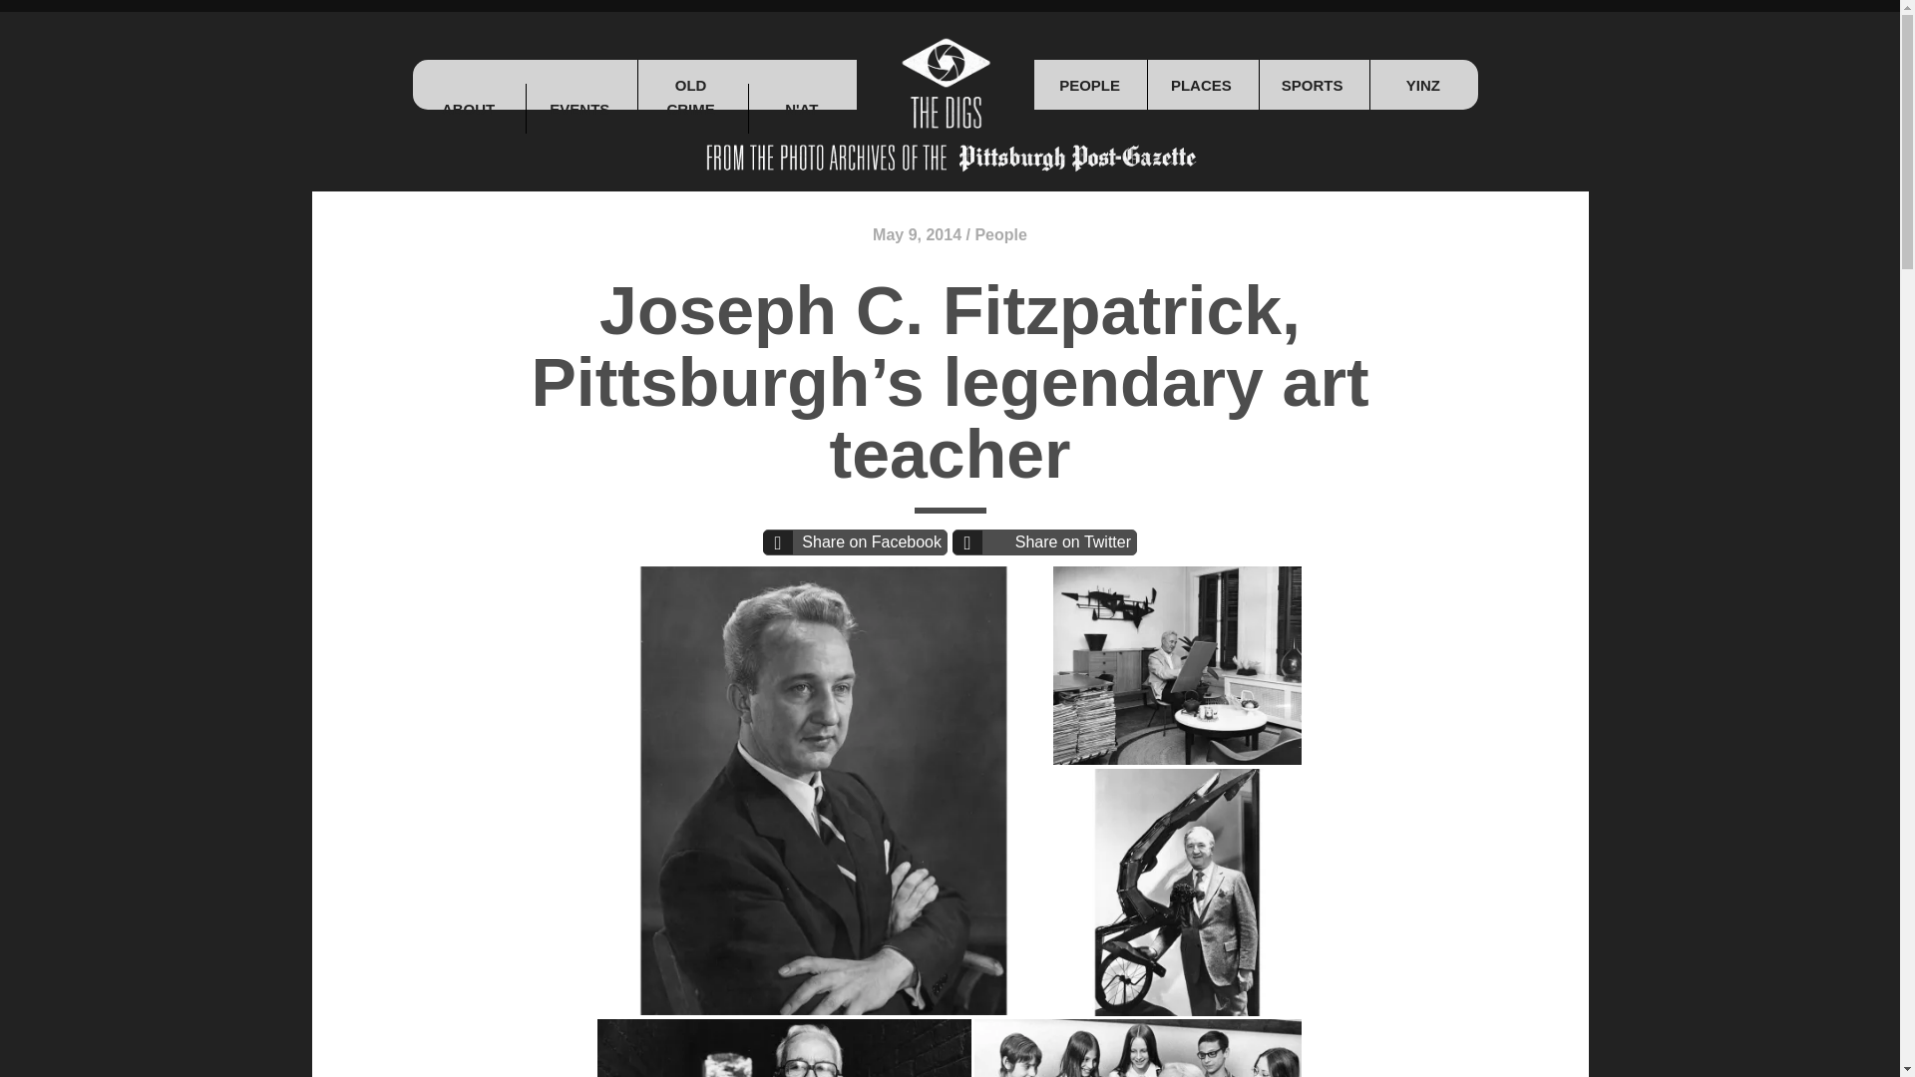 This screenshot has width=1915, height=1077. Describe the element at coordinates (690, 109) in the screenshot. I see `OLD CRIME` at that location.